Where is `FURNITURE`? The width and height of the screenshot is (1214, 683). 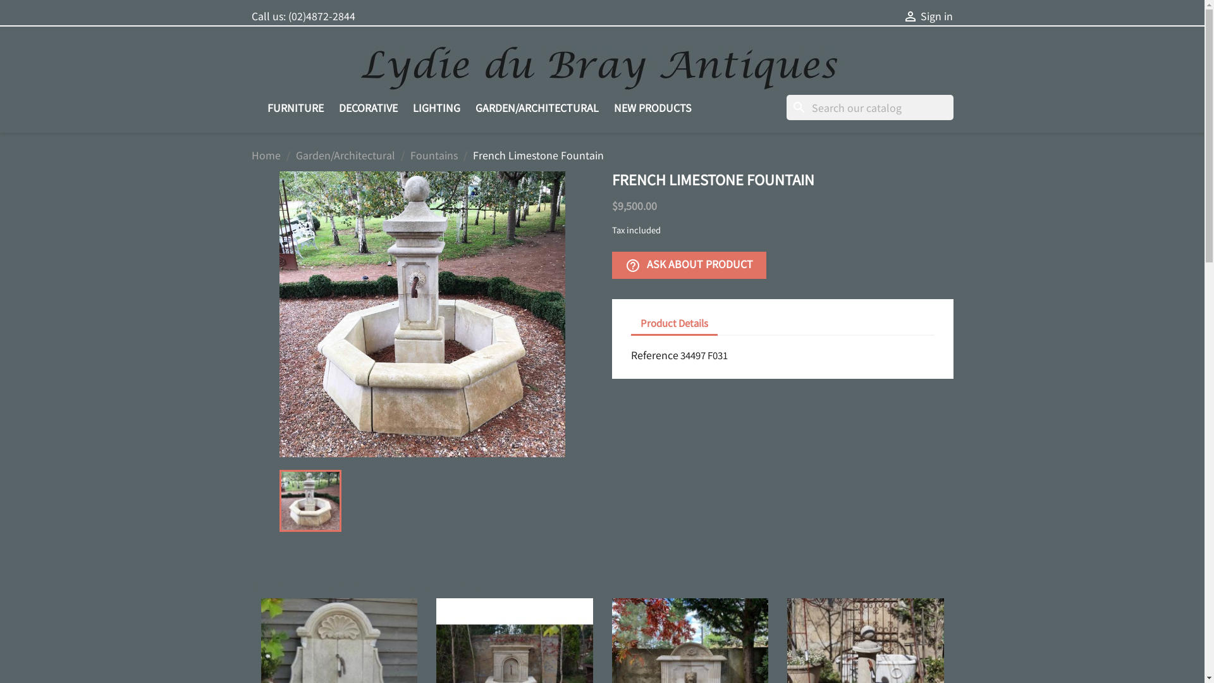
FURNITURE is located at coordinates (295, 108).